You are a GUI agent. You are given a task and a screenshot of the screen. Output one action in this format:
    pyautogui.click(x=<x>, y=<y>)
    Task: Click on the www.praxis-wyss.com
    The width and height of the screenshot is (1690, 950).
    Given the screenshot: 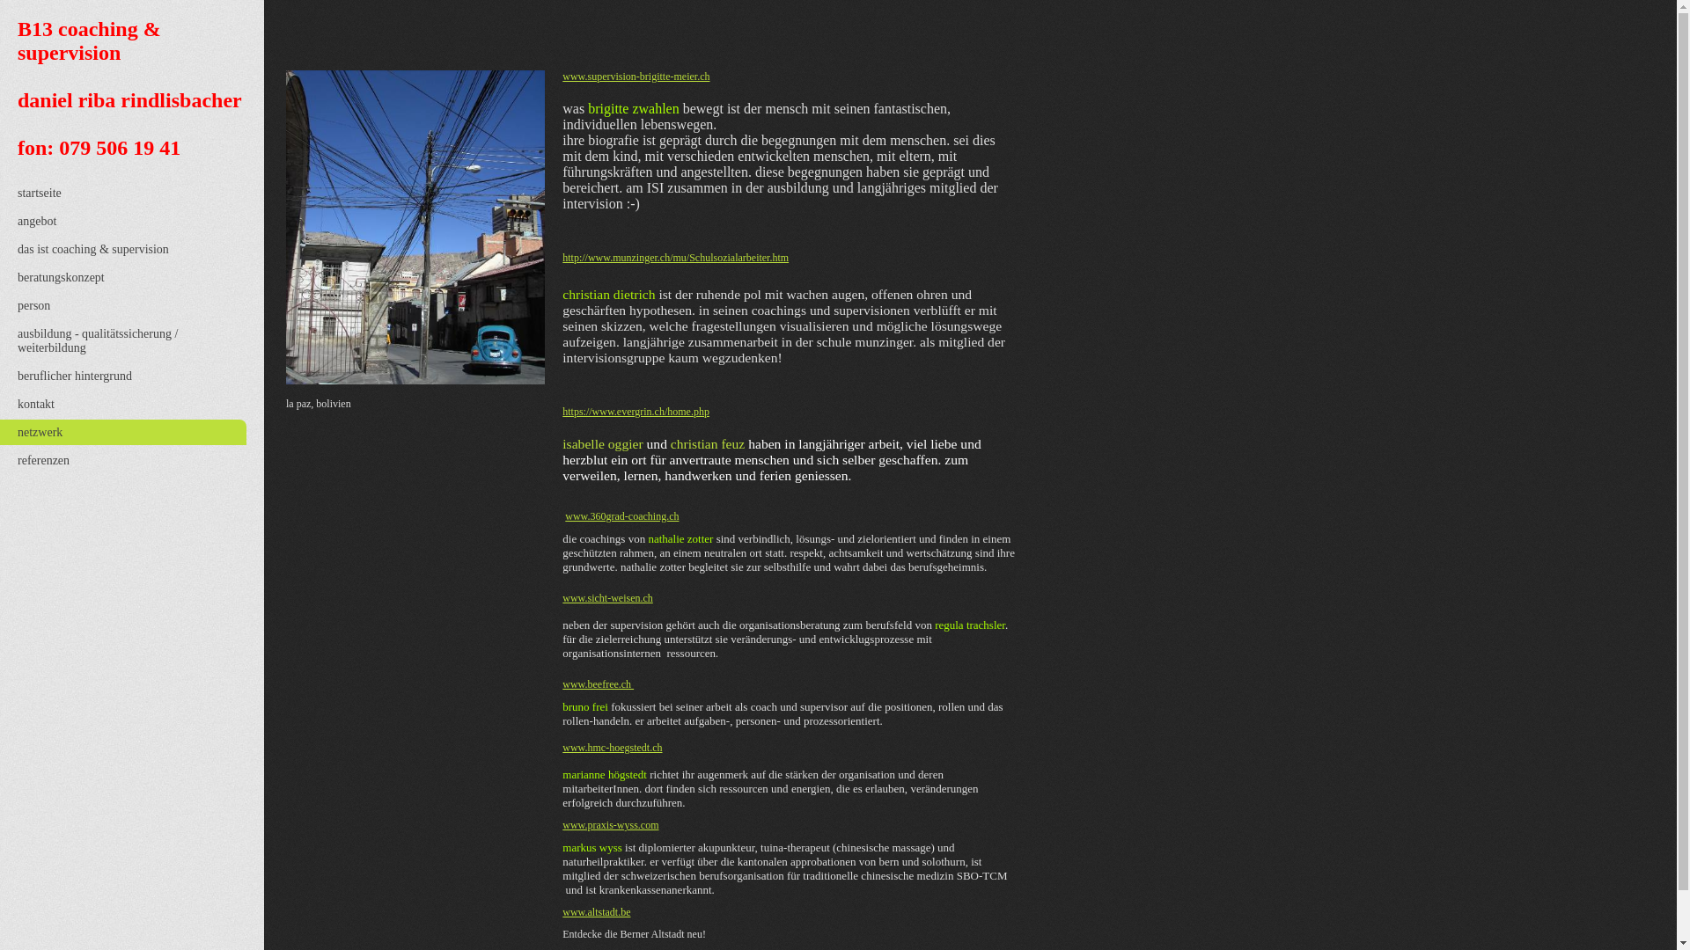 What is the action you would take?
    pyautogui.click(x=611, y=825)
    